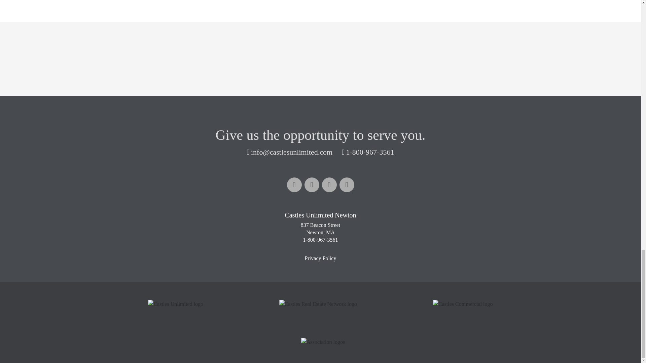 This screenshot has height=363, width=646. I want to click on Facebook, so click(294, 185).